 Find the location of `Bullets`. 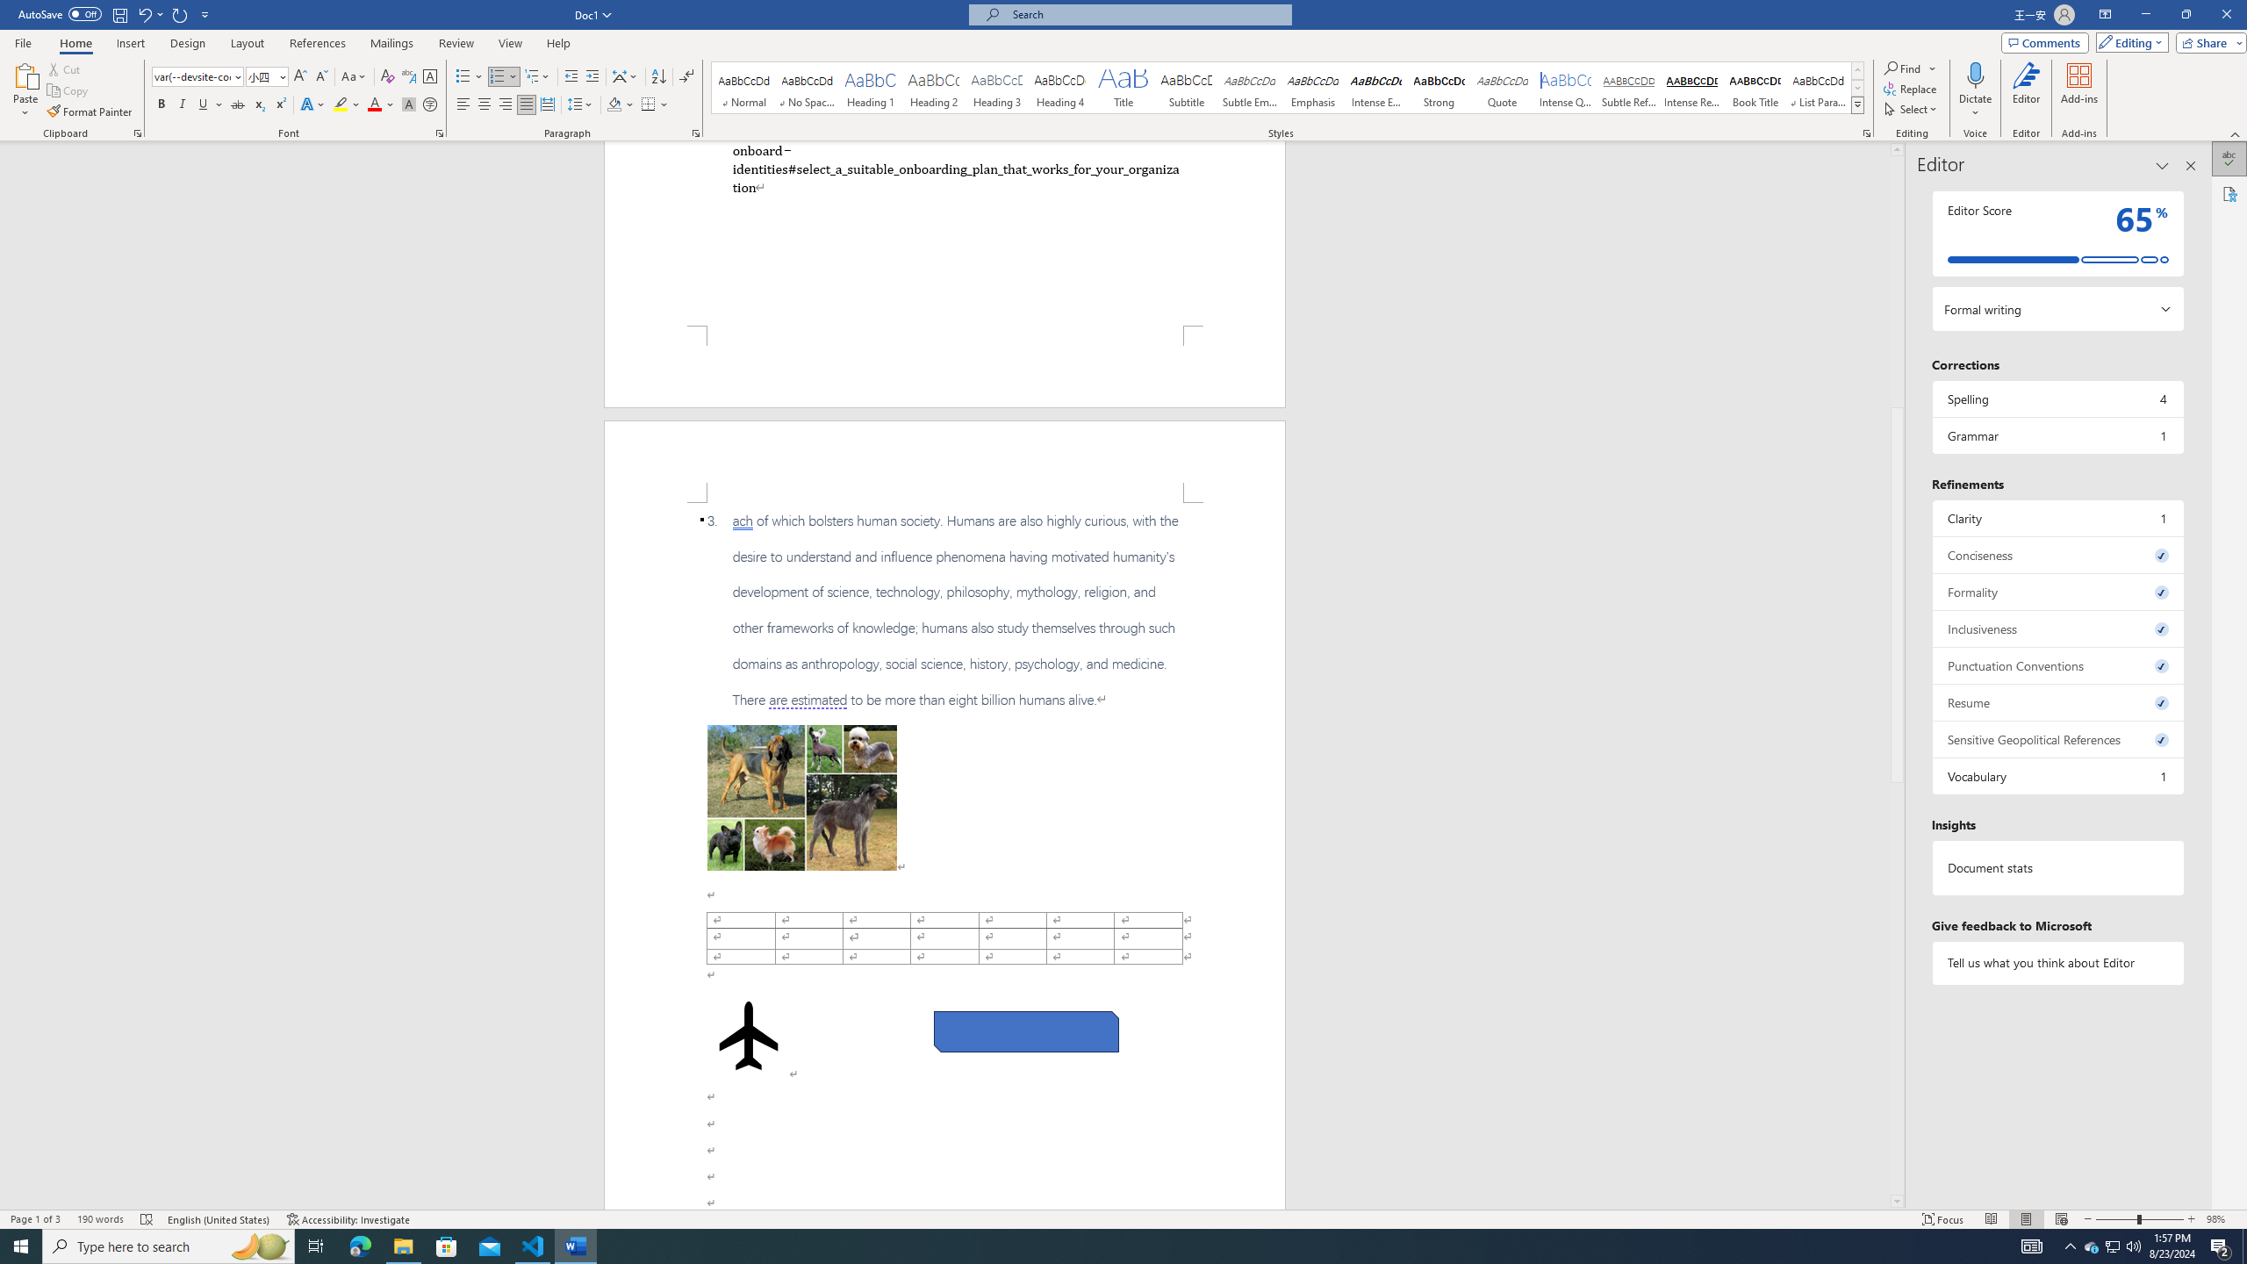

Bullets is located at coordinates (463, 77).